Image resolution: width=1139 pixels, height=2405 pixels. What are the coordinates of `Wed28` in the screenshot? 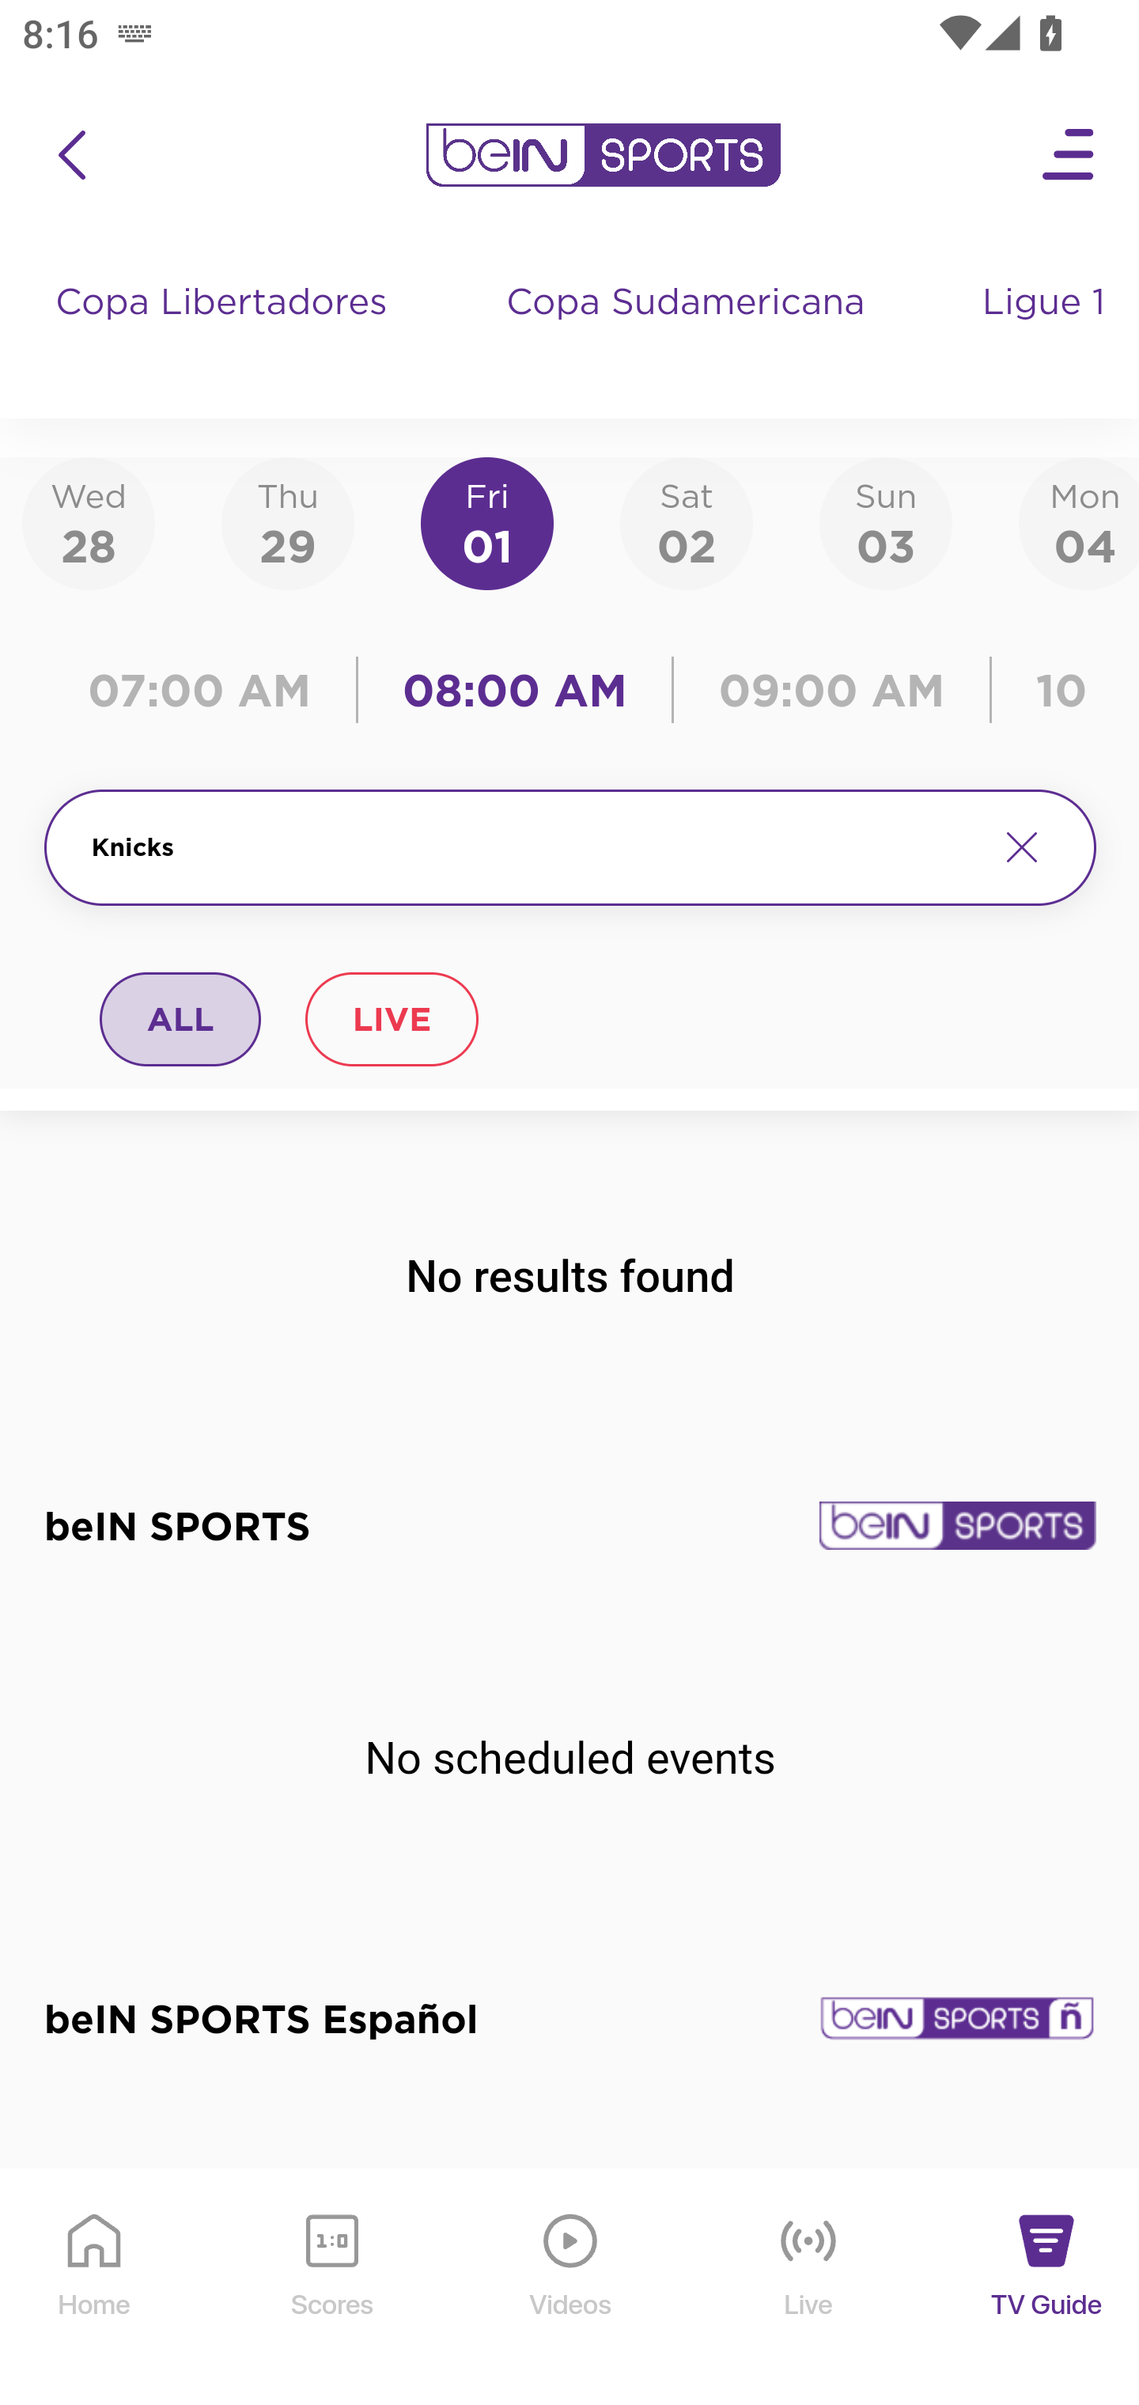 It's located at (89, 522).